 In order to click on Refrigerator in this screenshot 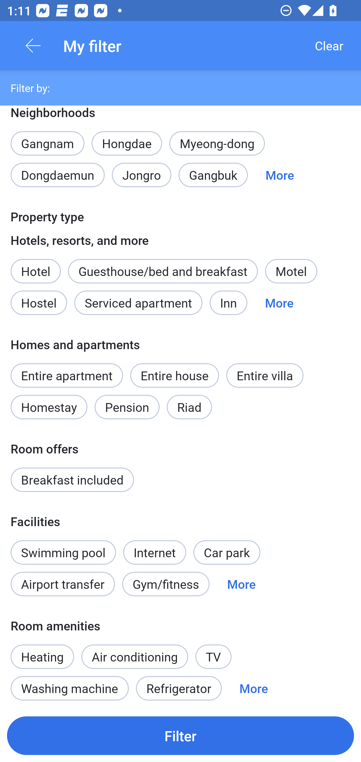, I will do `click(179, 688)`.